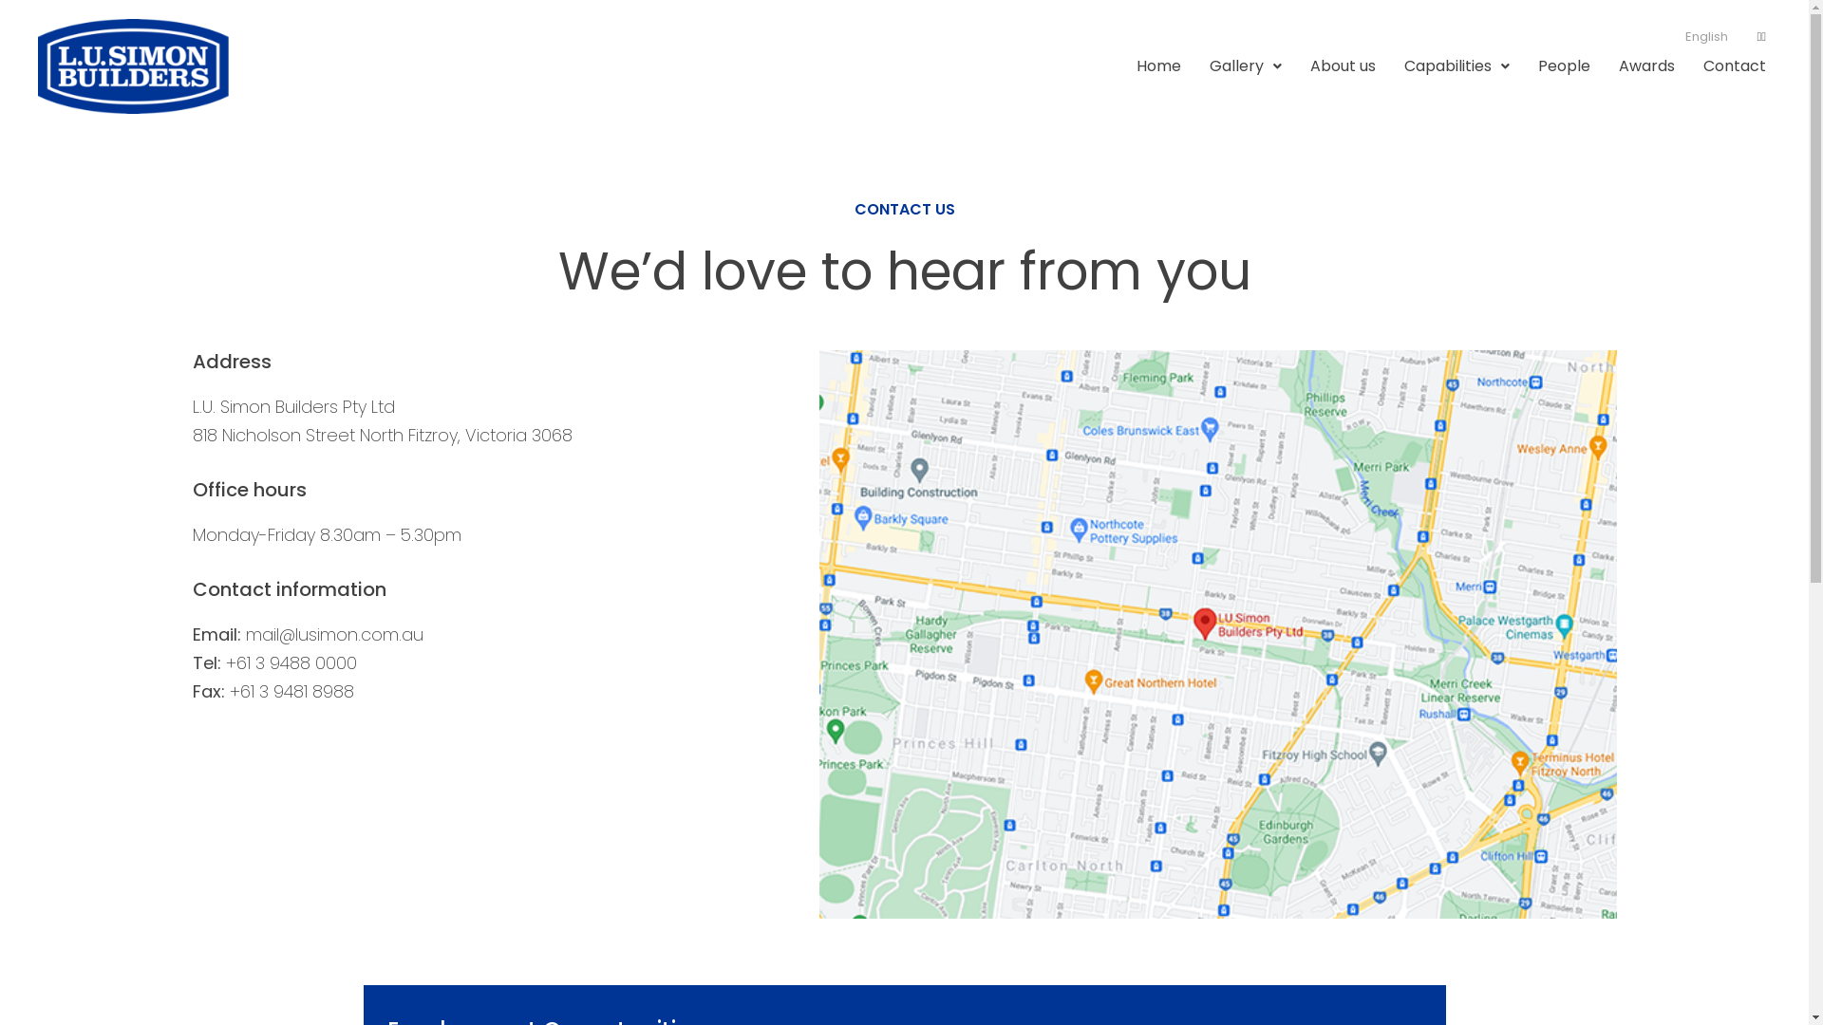 The image size is (1823, 1025). I want to click on People, so click(1565, 66).